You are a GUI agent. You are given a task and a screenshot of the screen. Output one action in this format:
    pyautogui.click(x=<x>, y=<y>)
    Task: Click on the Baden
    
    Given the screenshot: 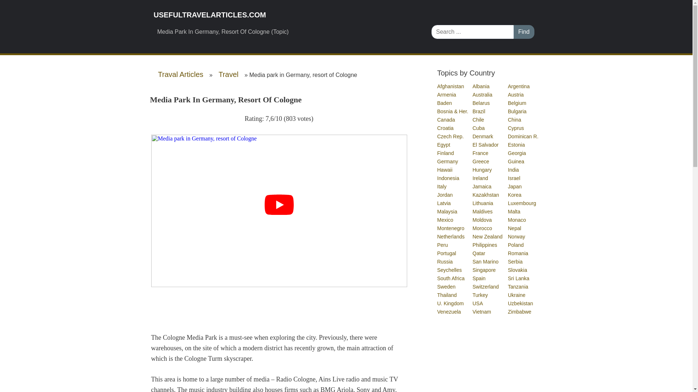 What is the action you would take?
    pyautogui.click(x=444, y=103)
    